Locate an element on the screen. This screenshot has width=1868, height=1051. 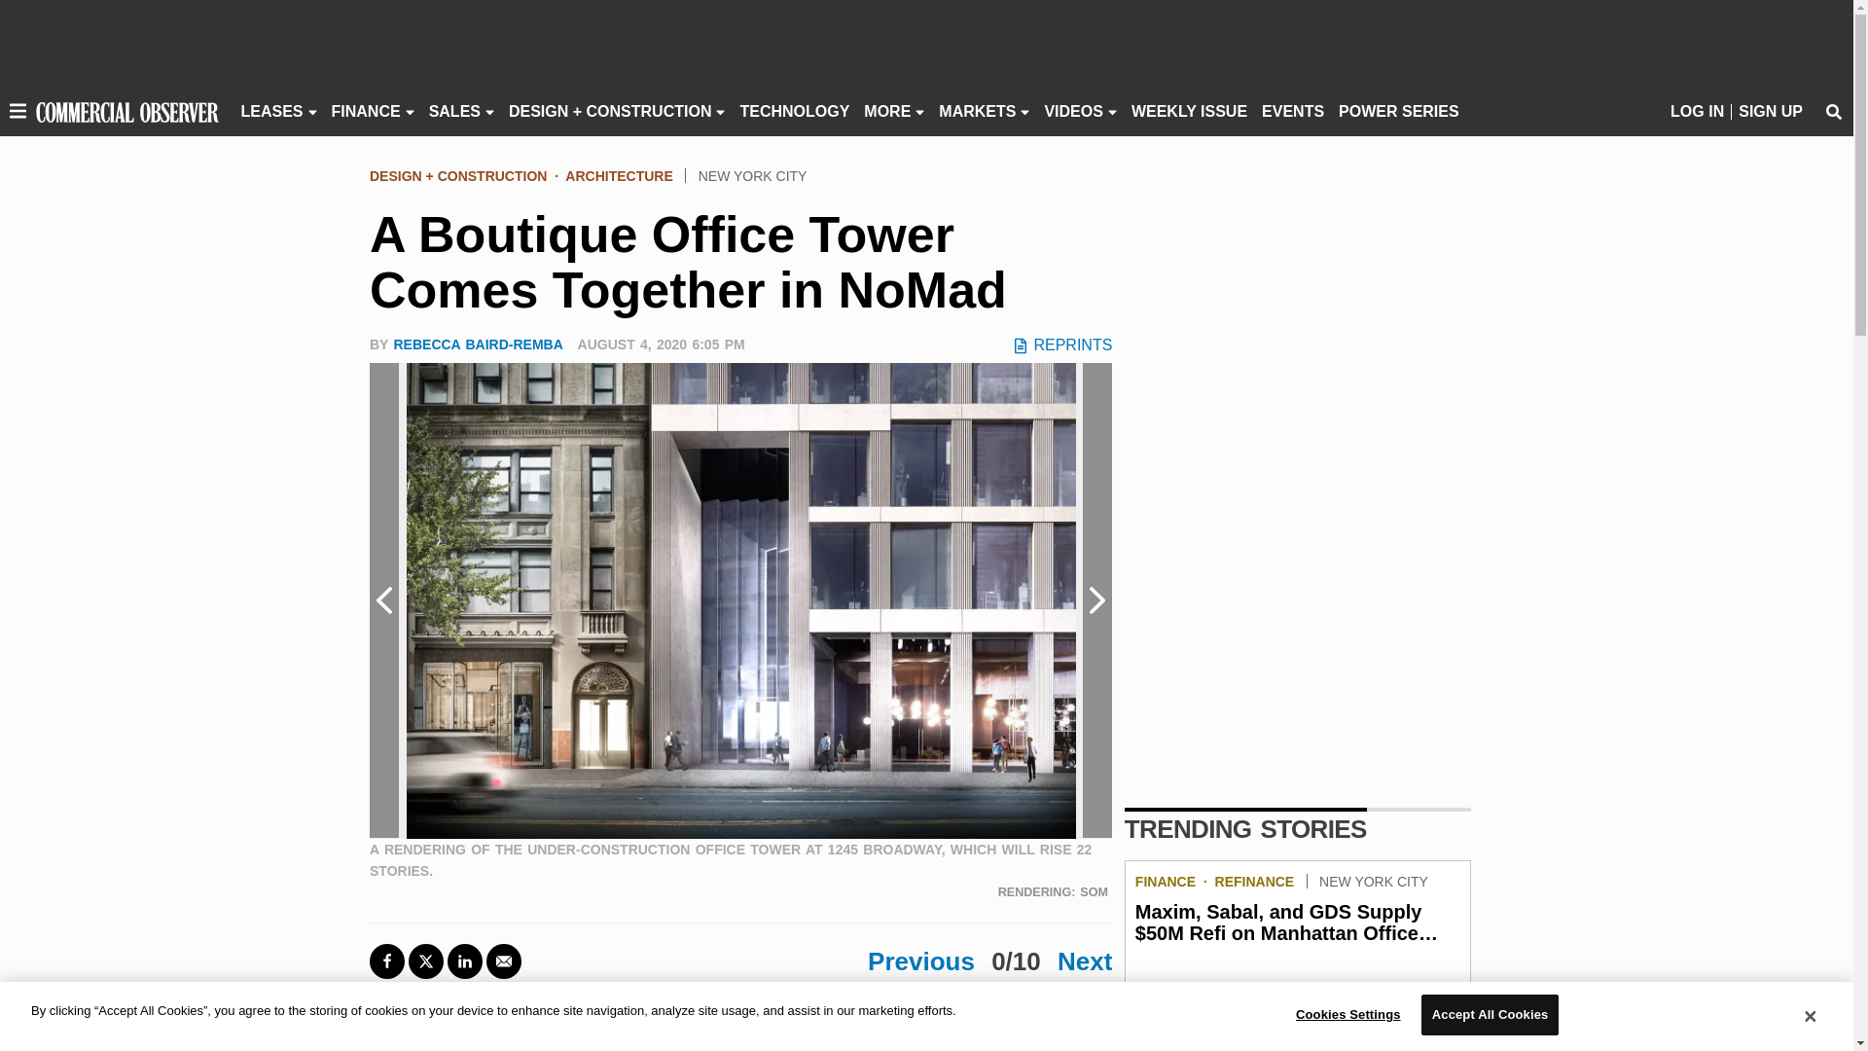
SALES is located at coordinates (454, 111).